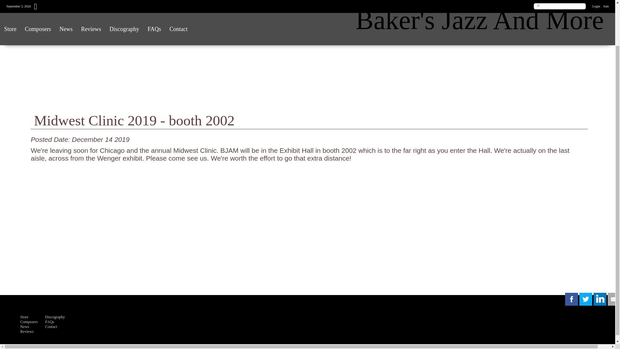 The image size is (620, 349). What do you see at coordinates (25, 327) in the screenshot?
I see `News` at bounding box center [25, 327].